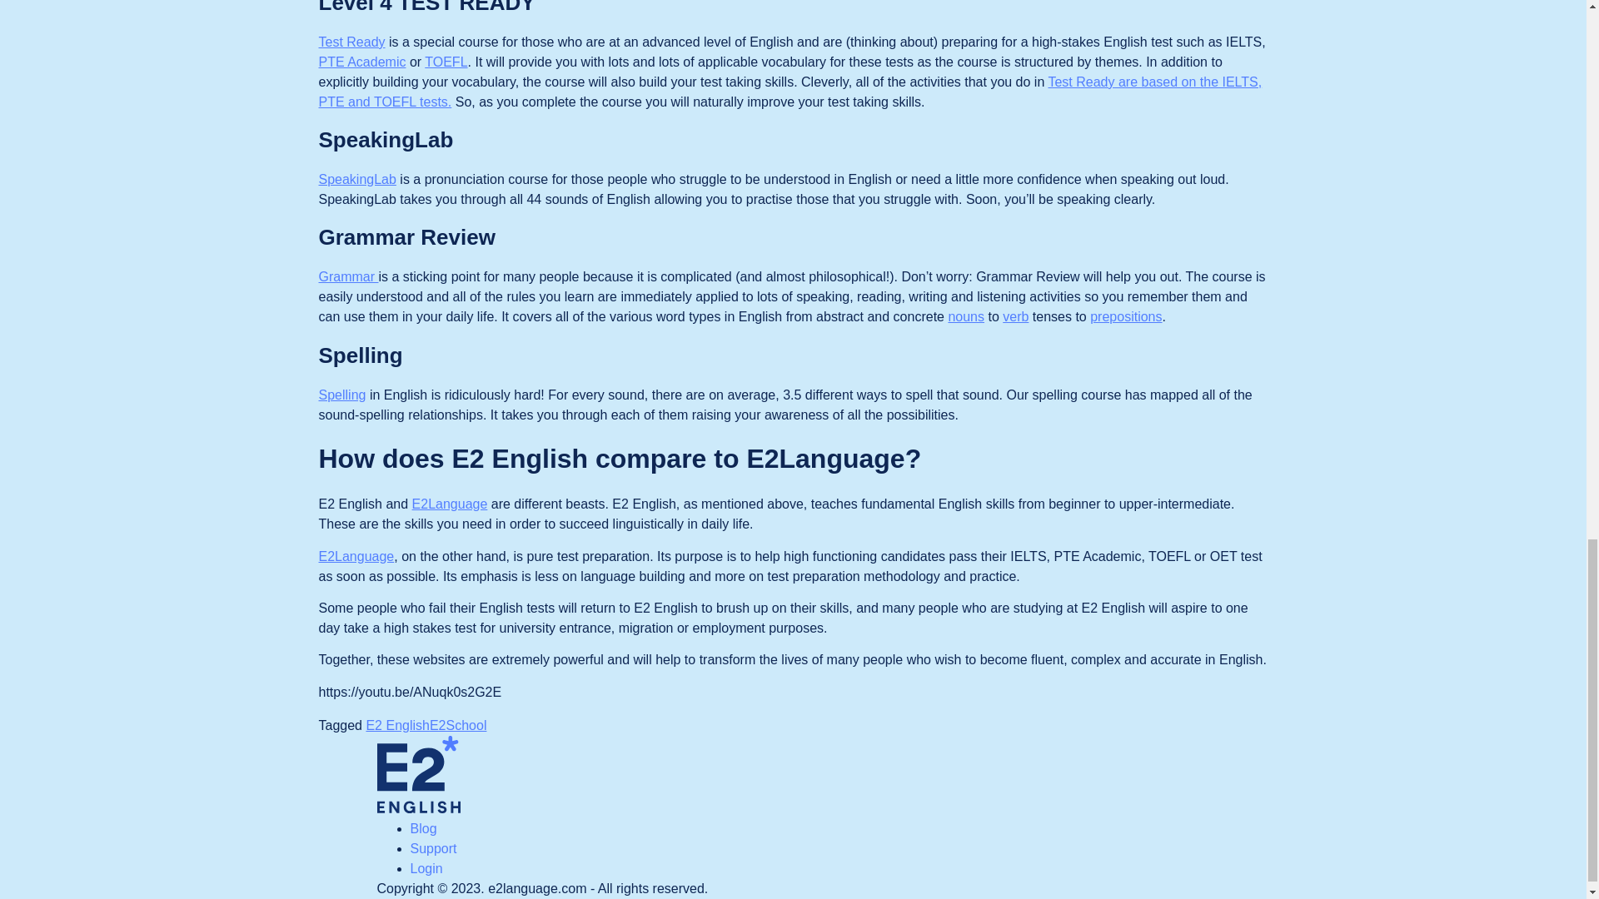  Describe the element at coordinates (458, 725) in the screenshot. I see `E2School` at that location.